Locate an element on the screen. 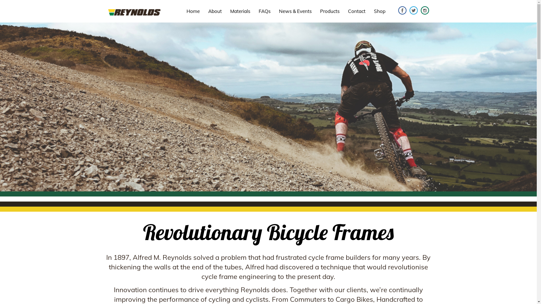 The height and width of the screenshot is (304, 541). Materials is located at coordinates (240, 11).